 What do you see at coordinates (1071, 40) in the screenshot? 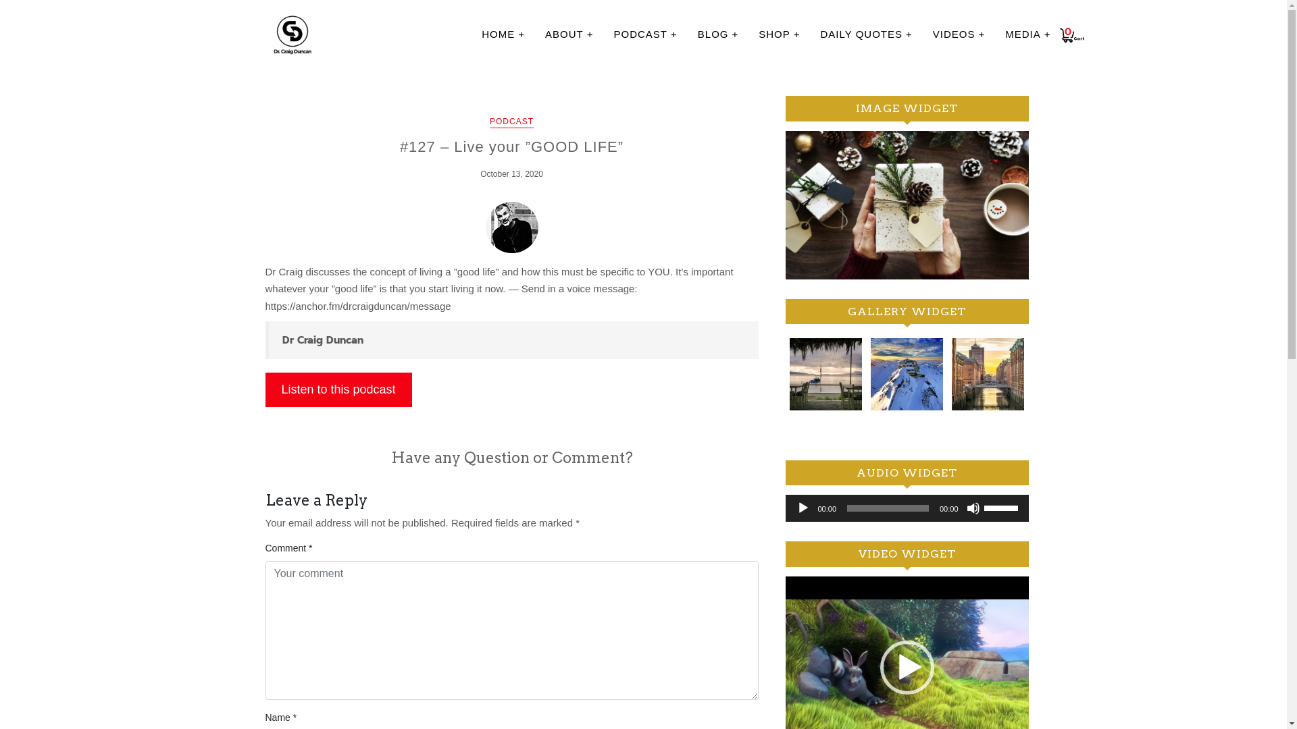
I see `0` at bounding box center [1071, 40].